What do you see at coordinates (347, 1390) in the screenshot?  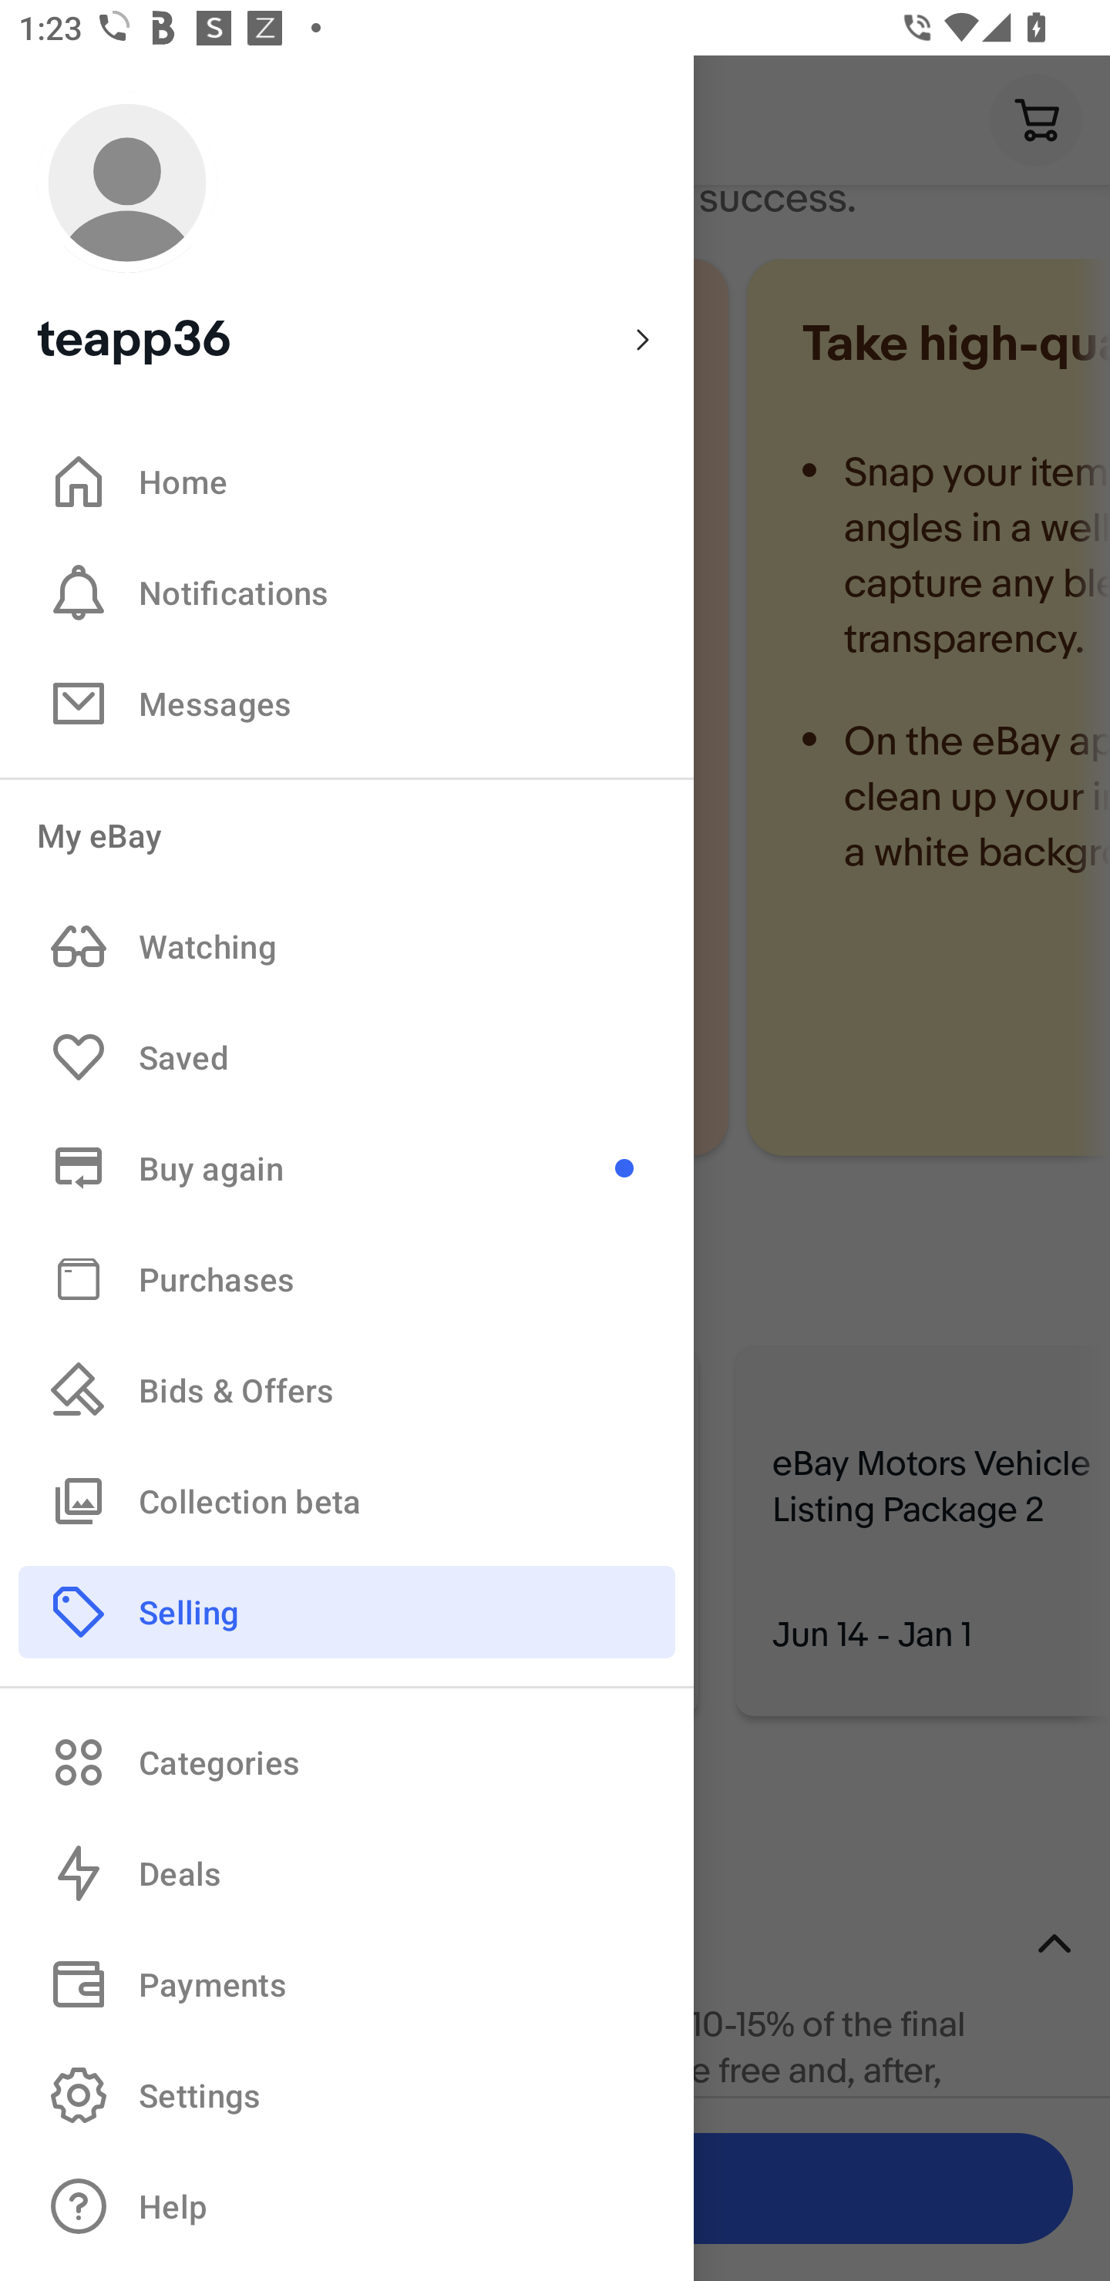 I see `Bids & Offers` at bounding box center [347, 1390].